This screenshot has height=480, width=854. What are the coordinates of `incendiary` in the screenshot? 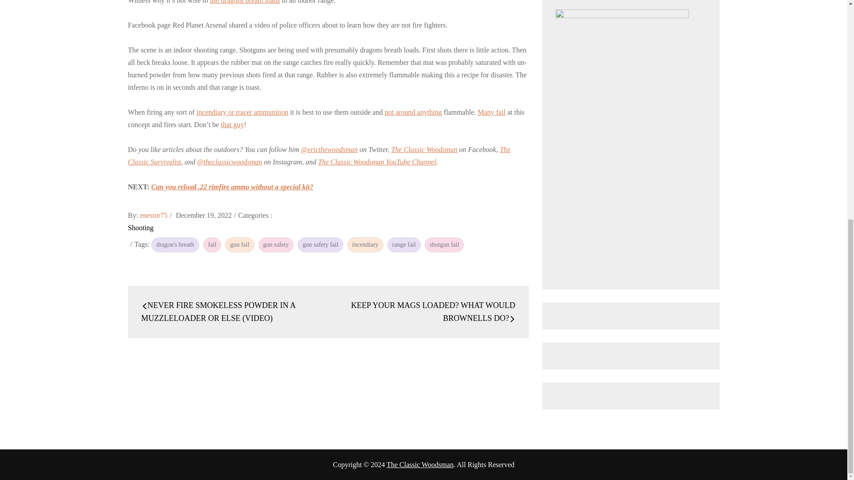 It's located at (366, 244).